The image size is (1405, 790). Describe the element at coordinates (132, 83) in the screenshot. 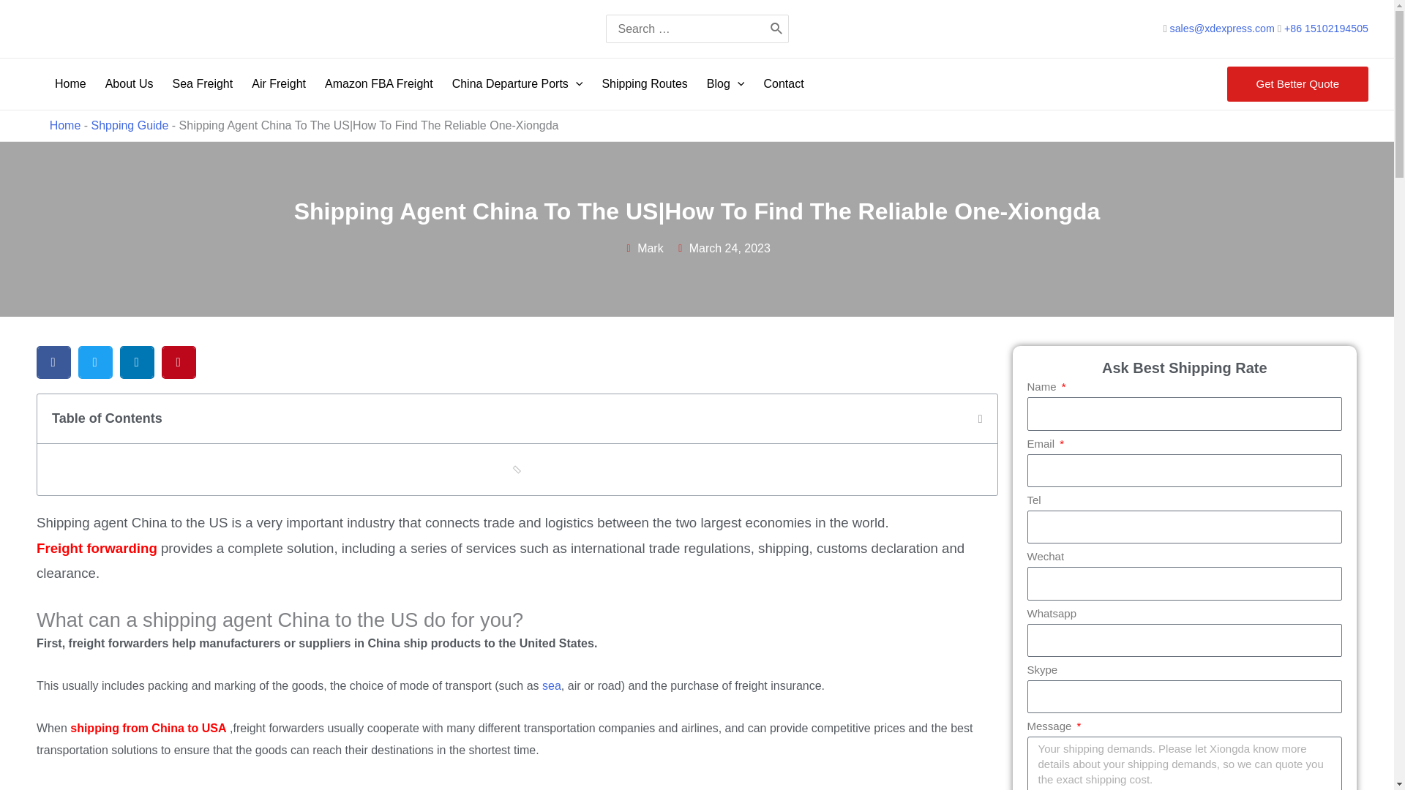

I see `About Us` at that location.